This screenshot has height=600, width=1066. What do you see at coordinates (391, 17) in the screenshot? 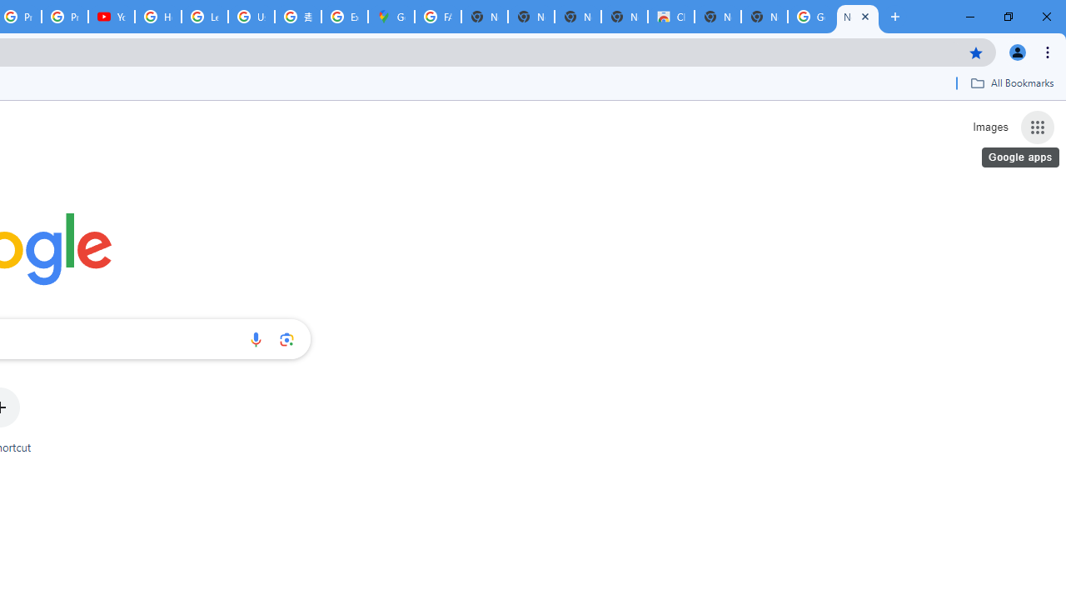
I see `Google Maps` at bounding box center [391, 17].